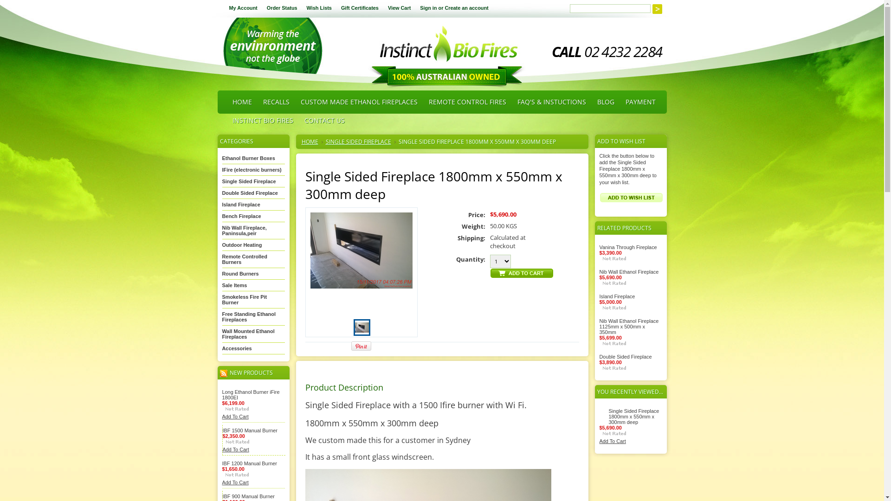 The image size is (891, 501). What do you see at coordinates (634, 417) in the screenshot?
I see `Single Sided Fireplace 1800mm x 550mm x 300mm deep` at bounding box center [634, 417].